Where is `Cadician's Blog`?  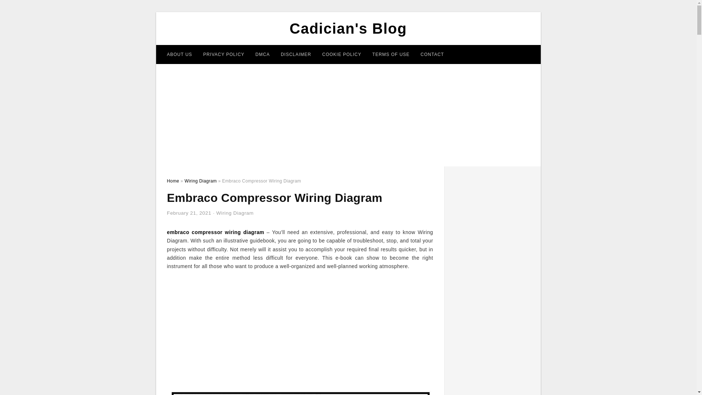 Cadician's Blog is located at coordinates (348, 29).